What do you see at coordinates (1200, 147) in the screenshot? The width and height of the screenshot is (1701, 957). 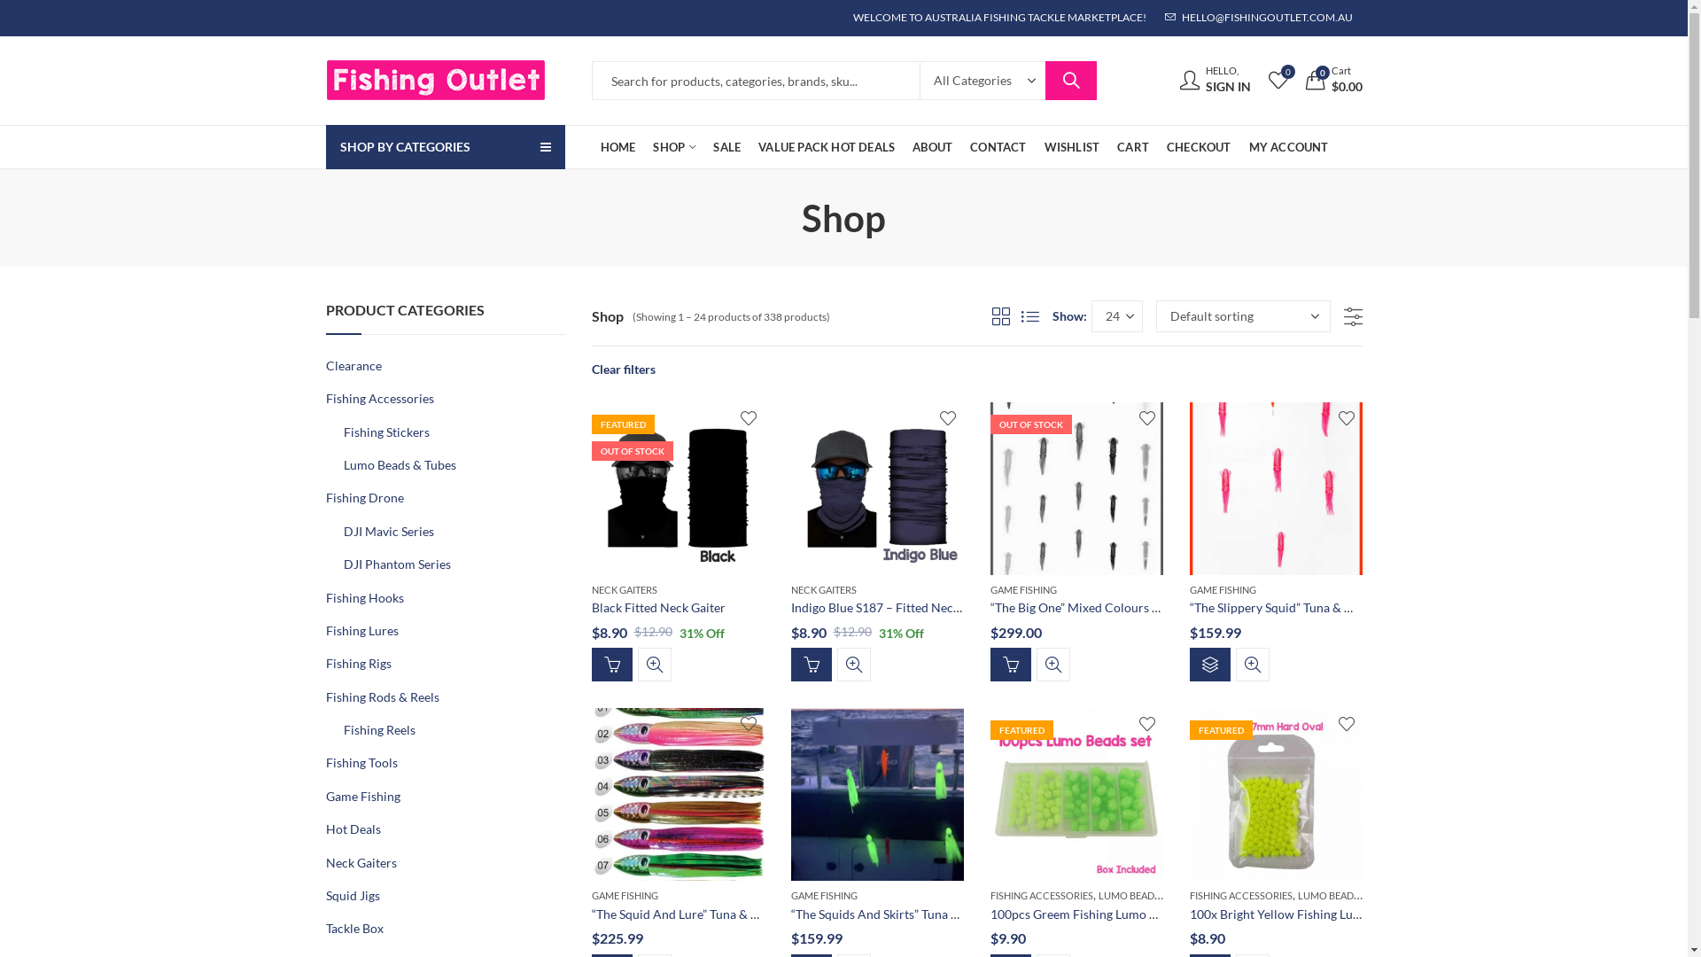 I see `CHECKOUT` at bounding box center [1200, 147].